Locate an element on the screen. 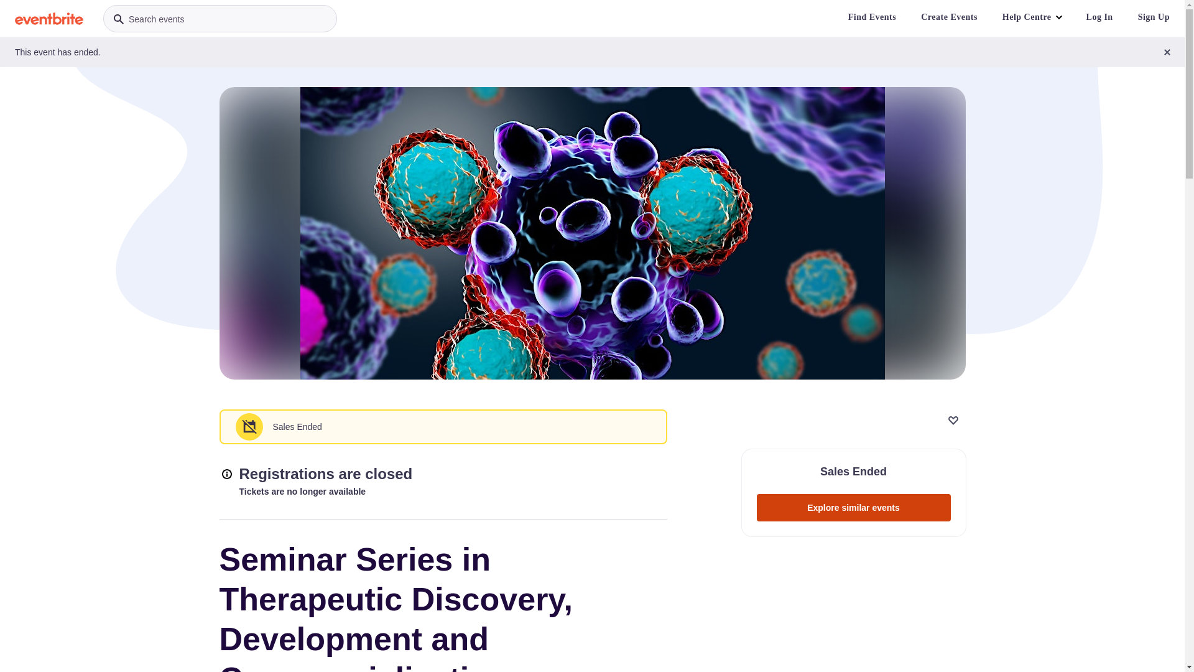  Explore similar events is located at coordinates (853, 508).